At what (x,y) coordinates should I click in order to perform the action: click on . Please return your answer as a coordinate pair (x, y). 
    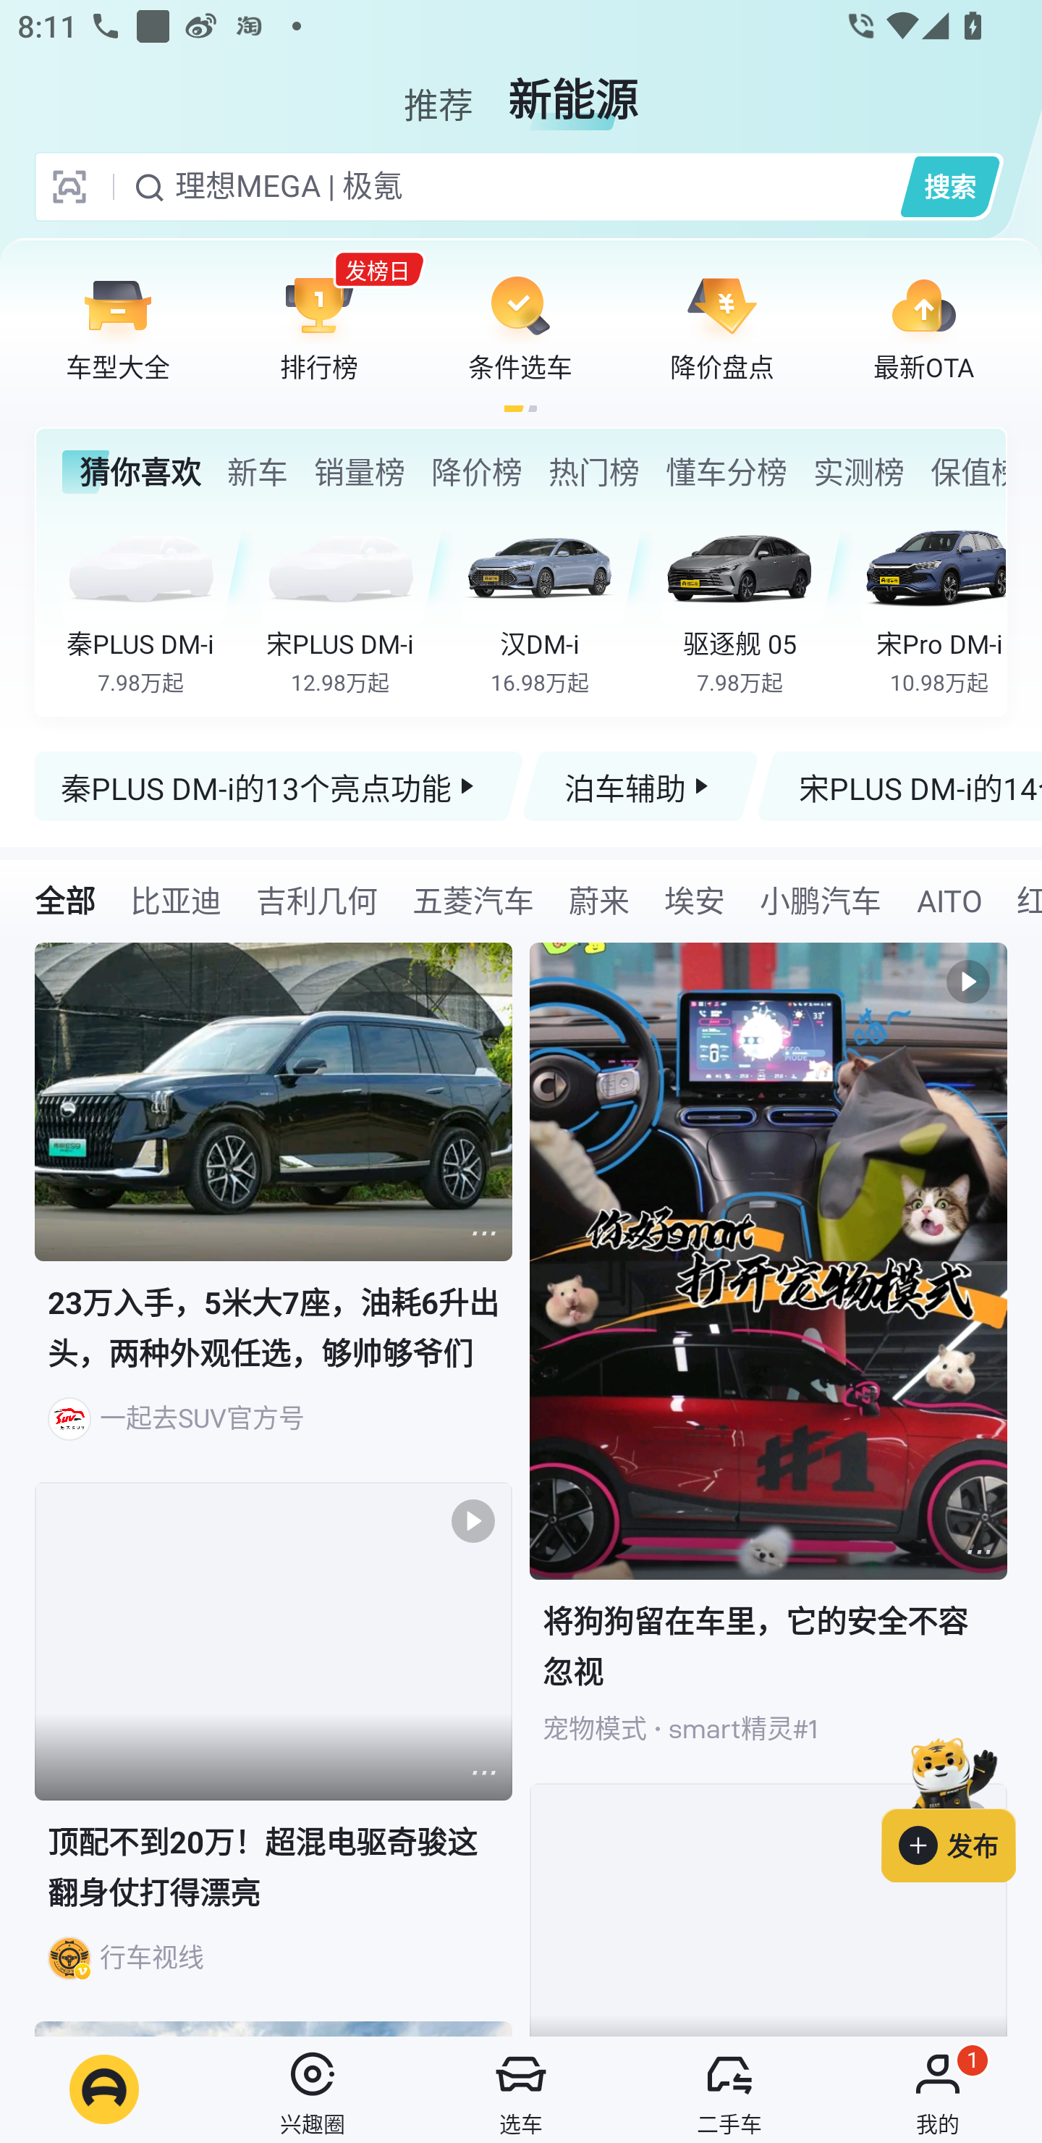
    Looking at the image, I should click on (483, 1233).